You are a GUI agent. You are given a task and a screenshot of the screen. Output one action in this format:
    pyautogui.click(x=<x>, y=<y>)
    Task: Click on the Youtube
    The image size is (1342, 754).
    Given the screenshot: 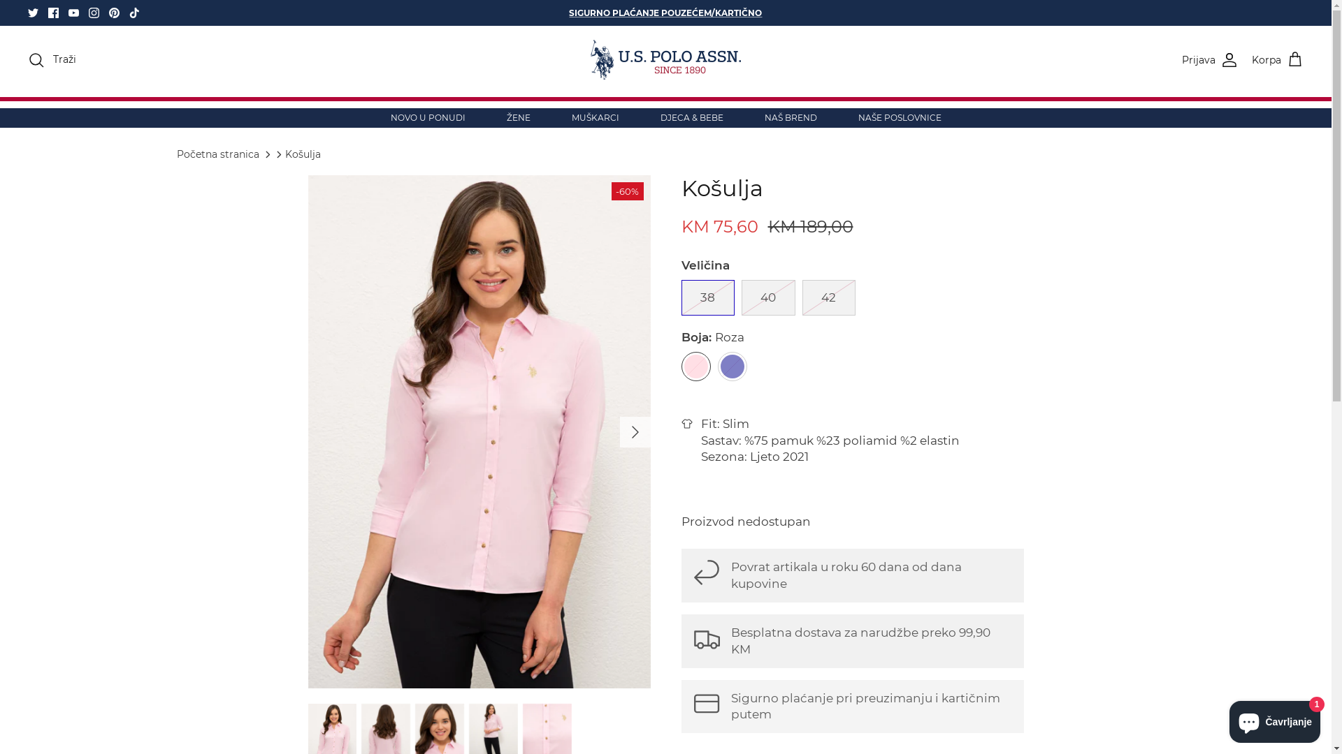 What is the action you would take?
    pyautogui.click(x=74, y=13)
    